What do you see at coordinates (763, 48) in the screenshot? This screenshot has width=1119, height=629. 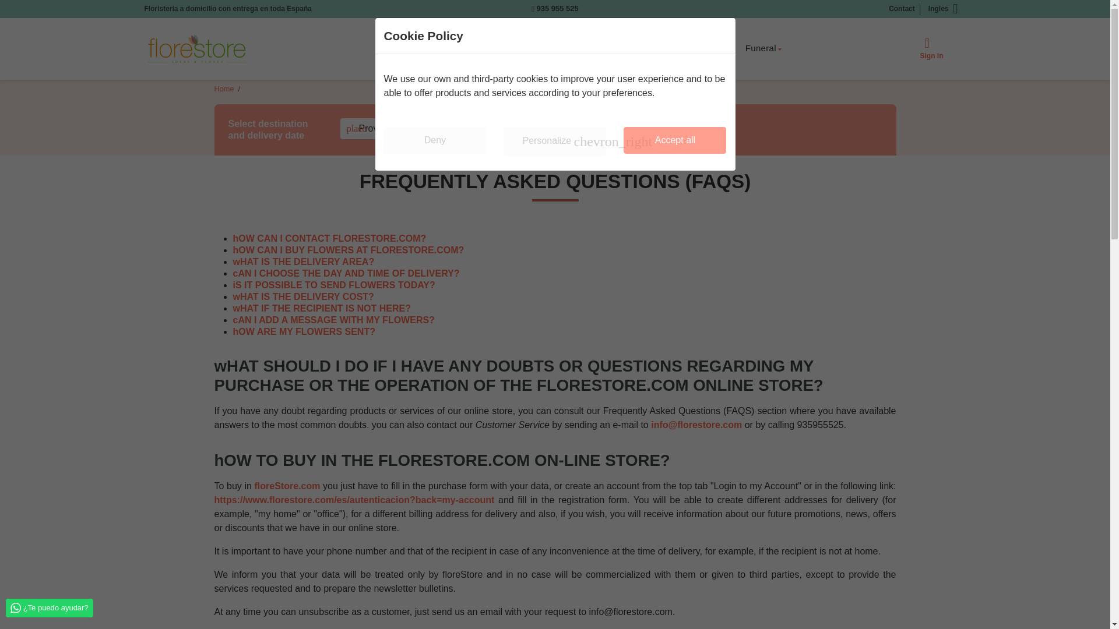 I see `Tulips` at bounding box center [763, 48].